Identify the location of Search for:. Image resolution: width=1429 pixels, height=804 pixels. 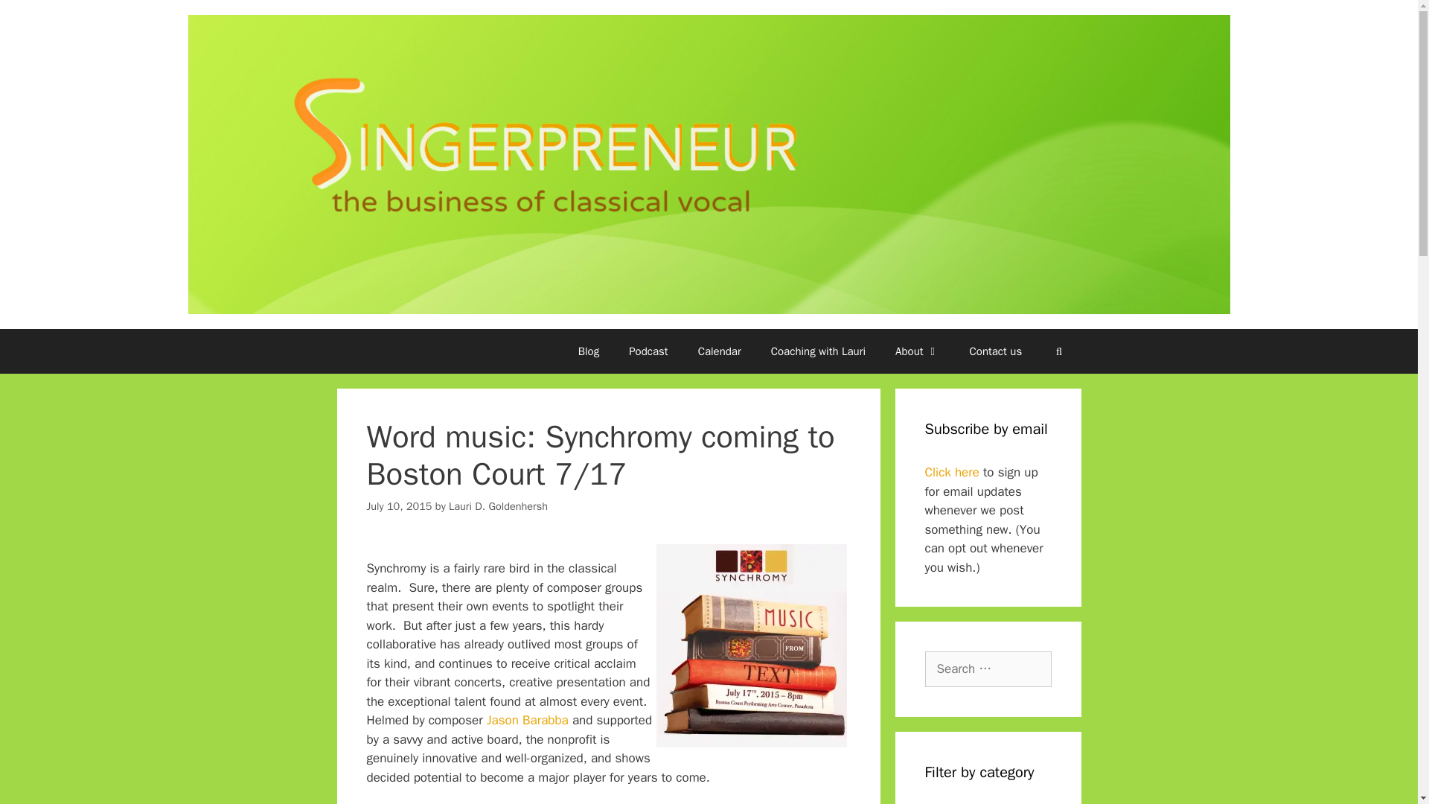
(987, 669).